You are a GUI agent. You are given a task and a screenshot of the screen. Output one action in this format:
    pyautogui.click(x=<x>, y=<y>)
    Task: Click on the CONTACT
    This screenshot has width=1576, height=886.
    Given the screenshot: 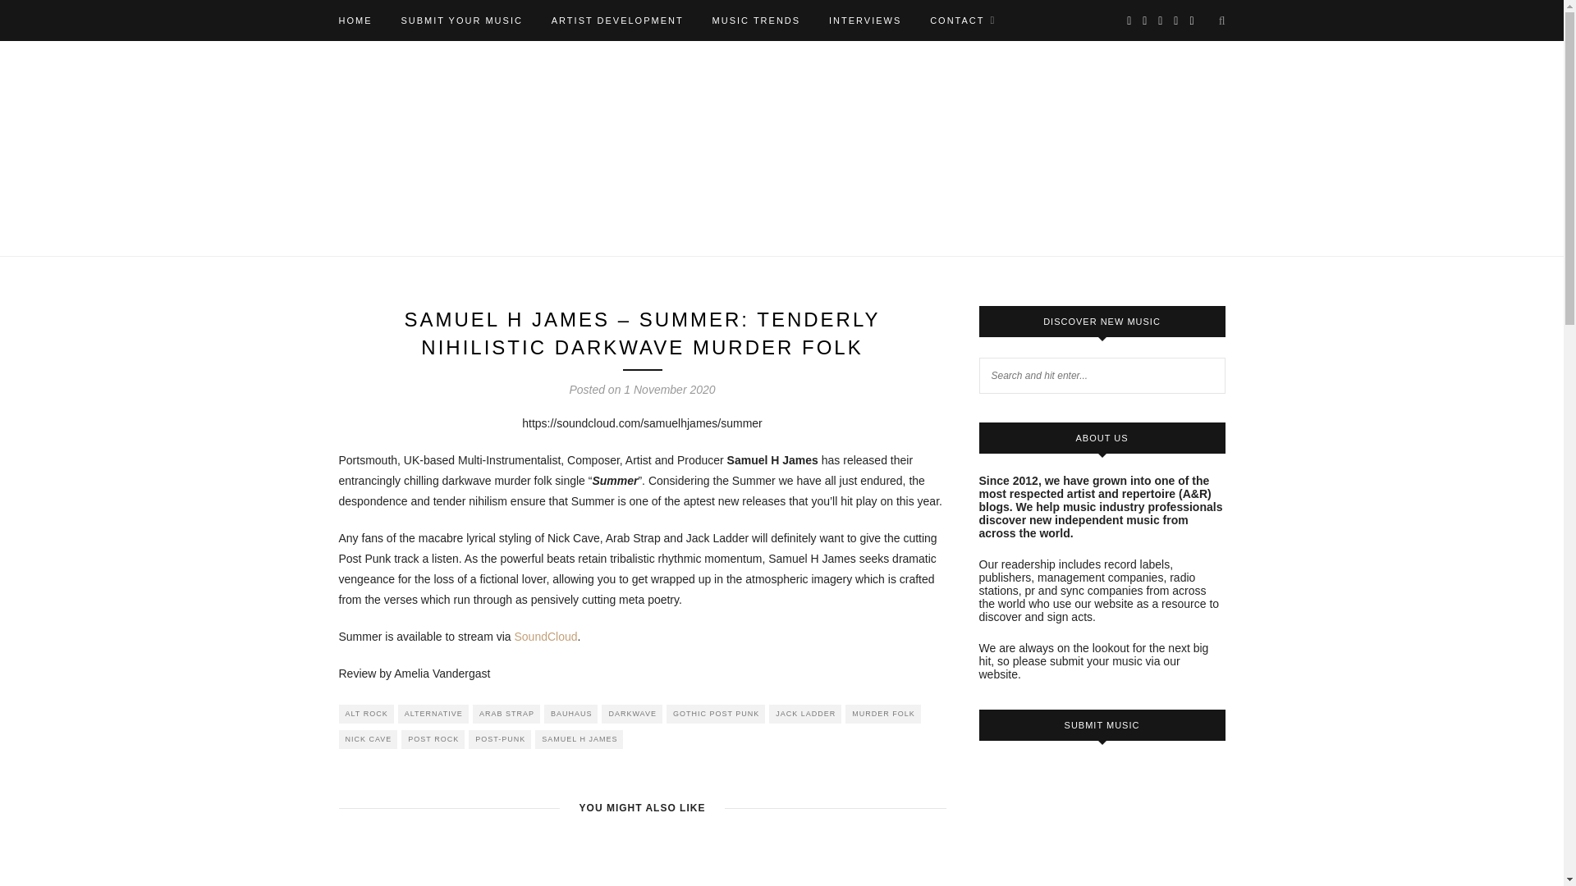 What is the action you would take?
    pyautogui.click(x=962, y=20)
    